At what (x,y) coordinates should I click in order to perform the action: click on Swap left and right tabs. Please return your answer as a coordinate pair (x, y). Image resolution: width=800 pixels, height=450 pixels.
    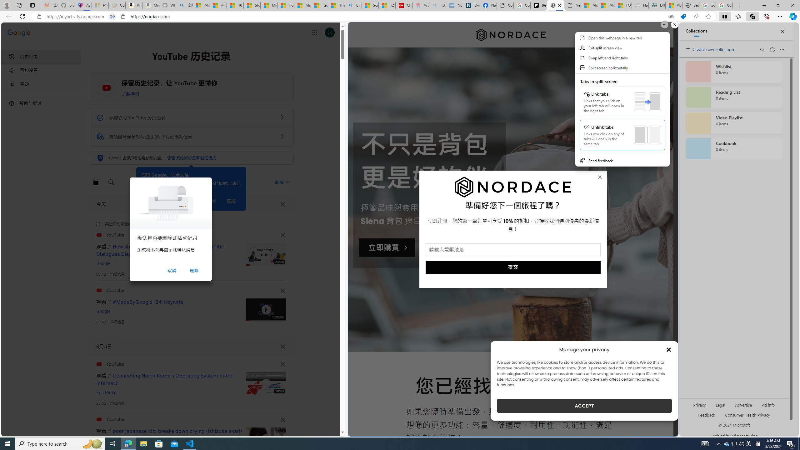
    Looking at the image, I should click on (622, 57).